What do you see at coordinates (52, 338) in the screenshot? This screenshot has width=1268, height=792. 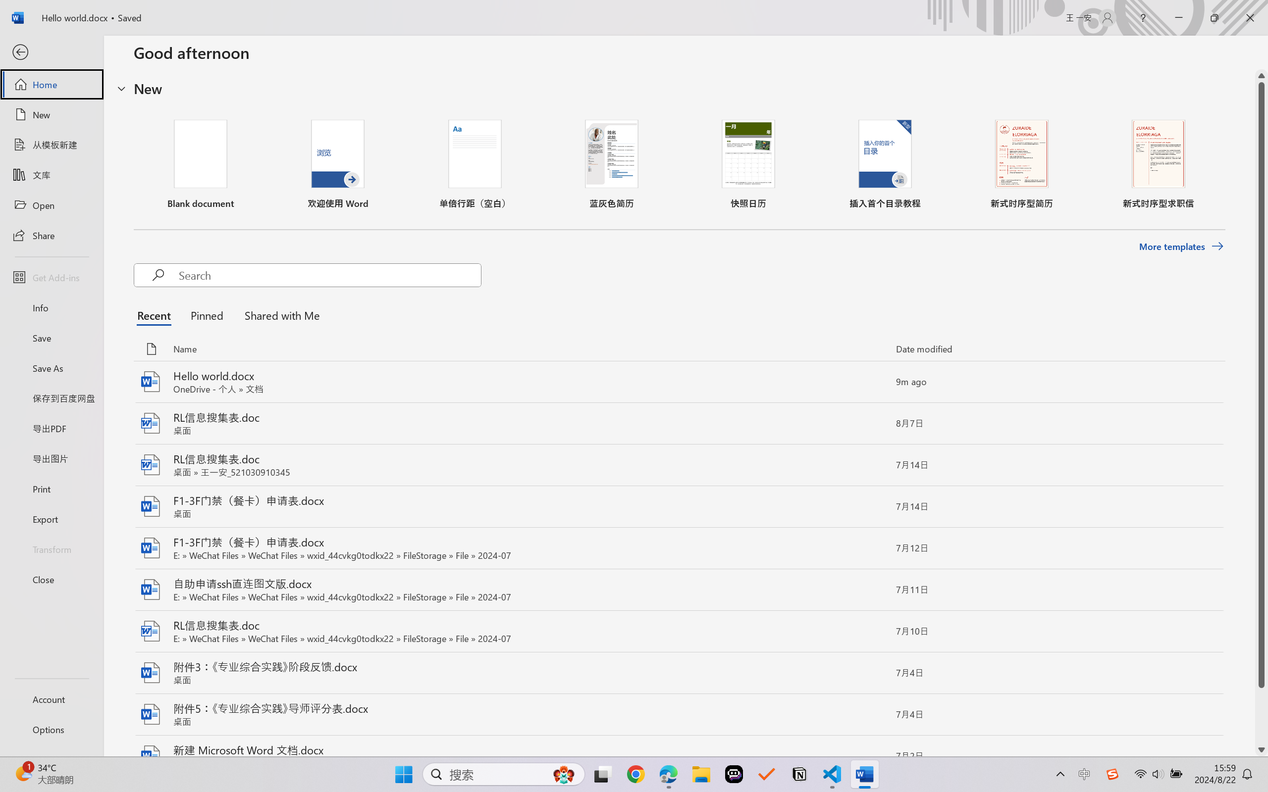 I see `Save` at bounding box center [52, 338].